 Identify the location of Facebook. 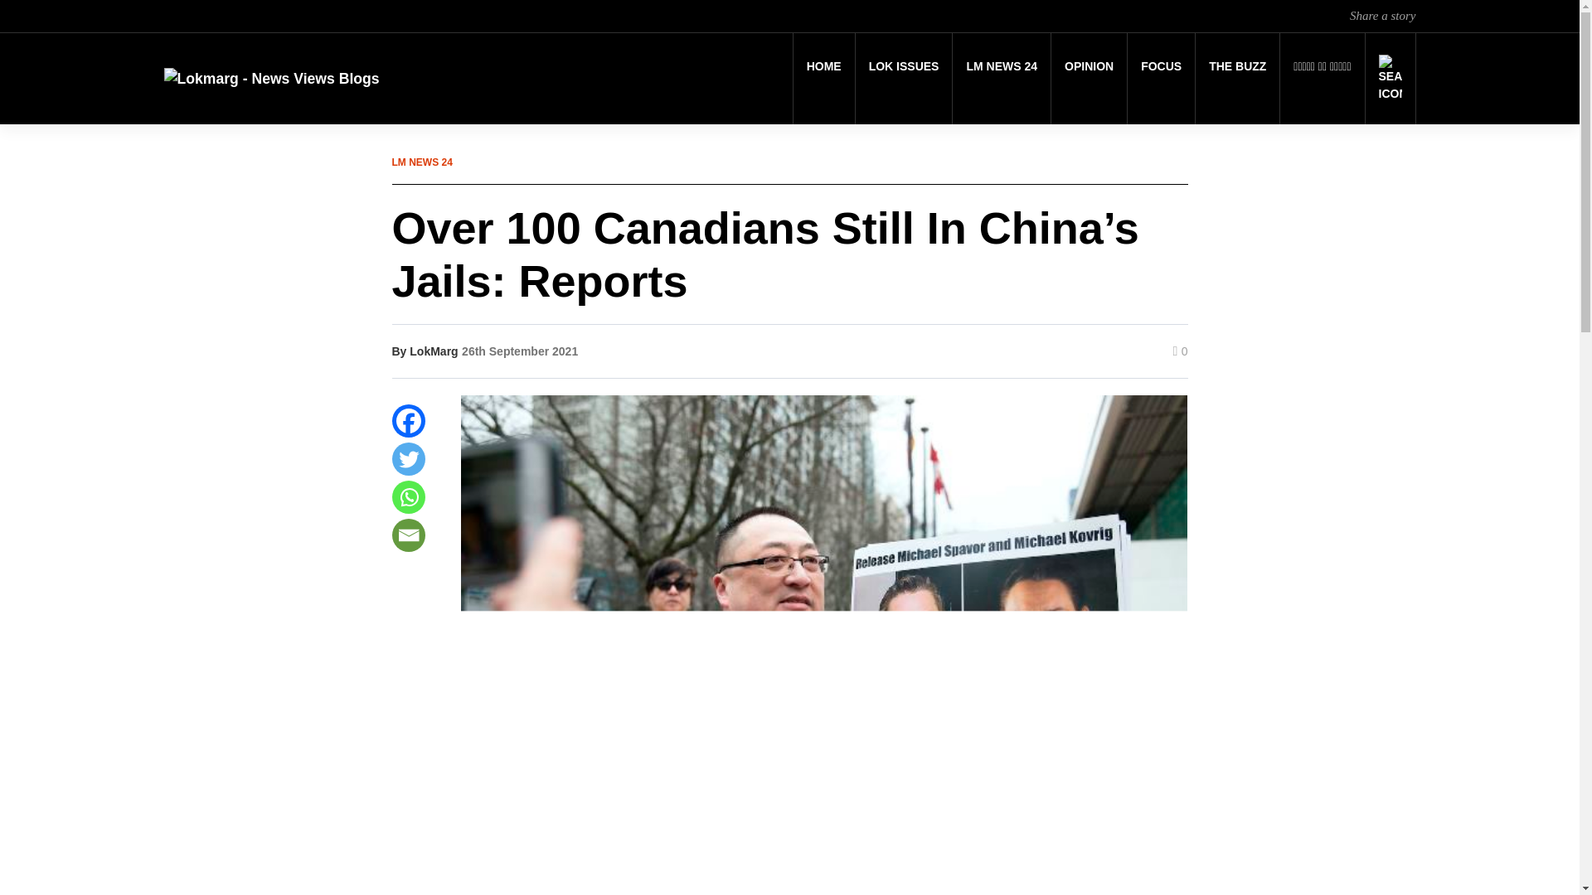
(408, 421).